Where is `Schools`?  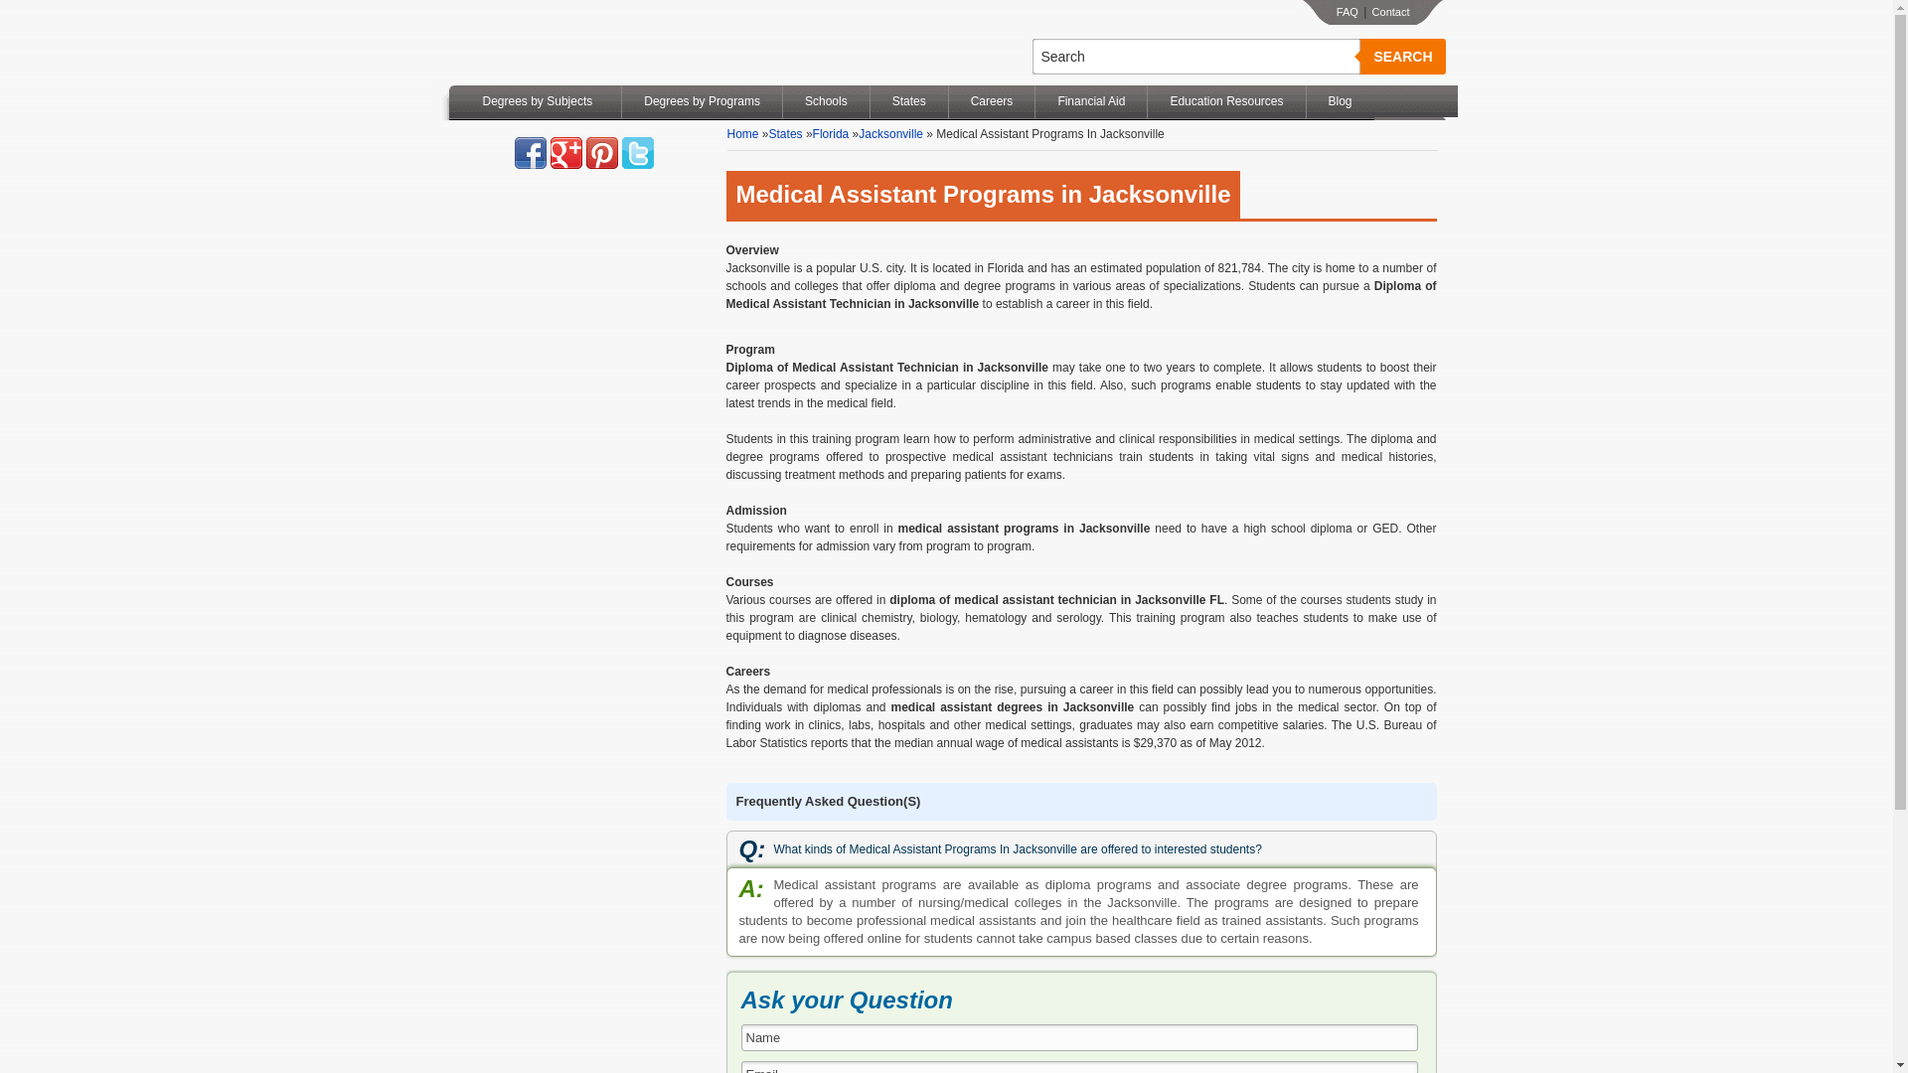
Schools is located at coordinates (826, 101).